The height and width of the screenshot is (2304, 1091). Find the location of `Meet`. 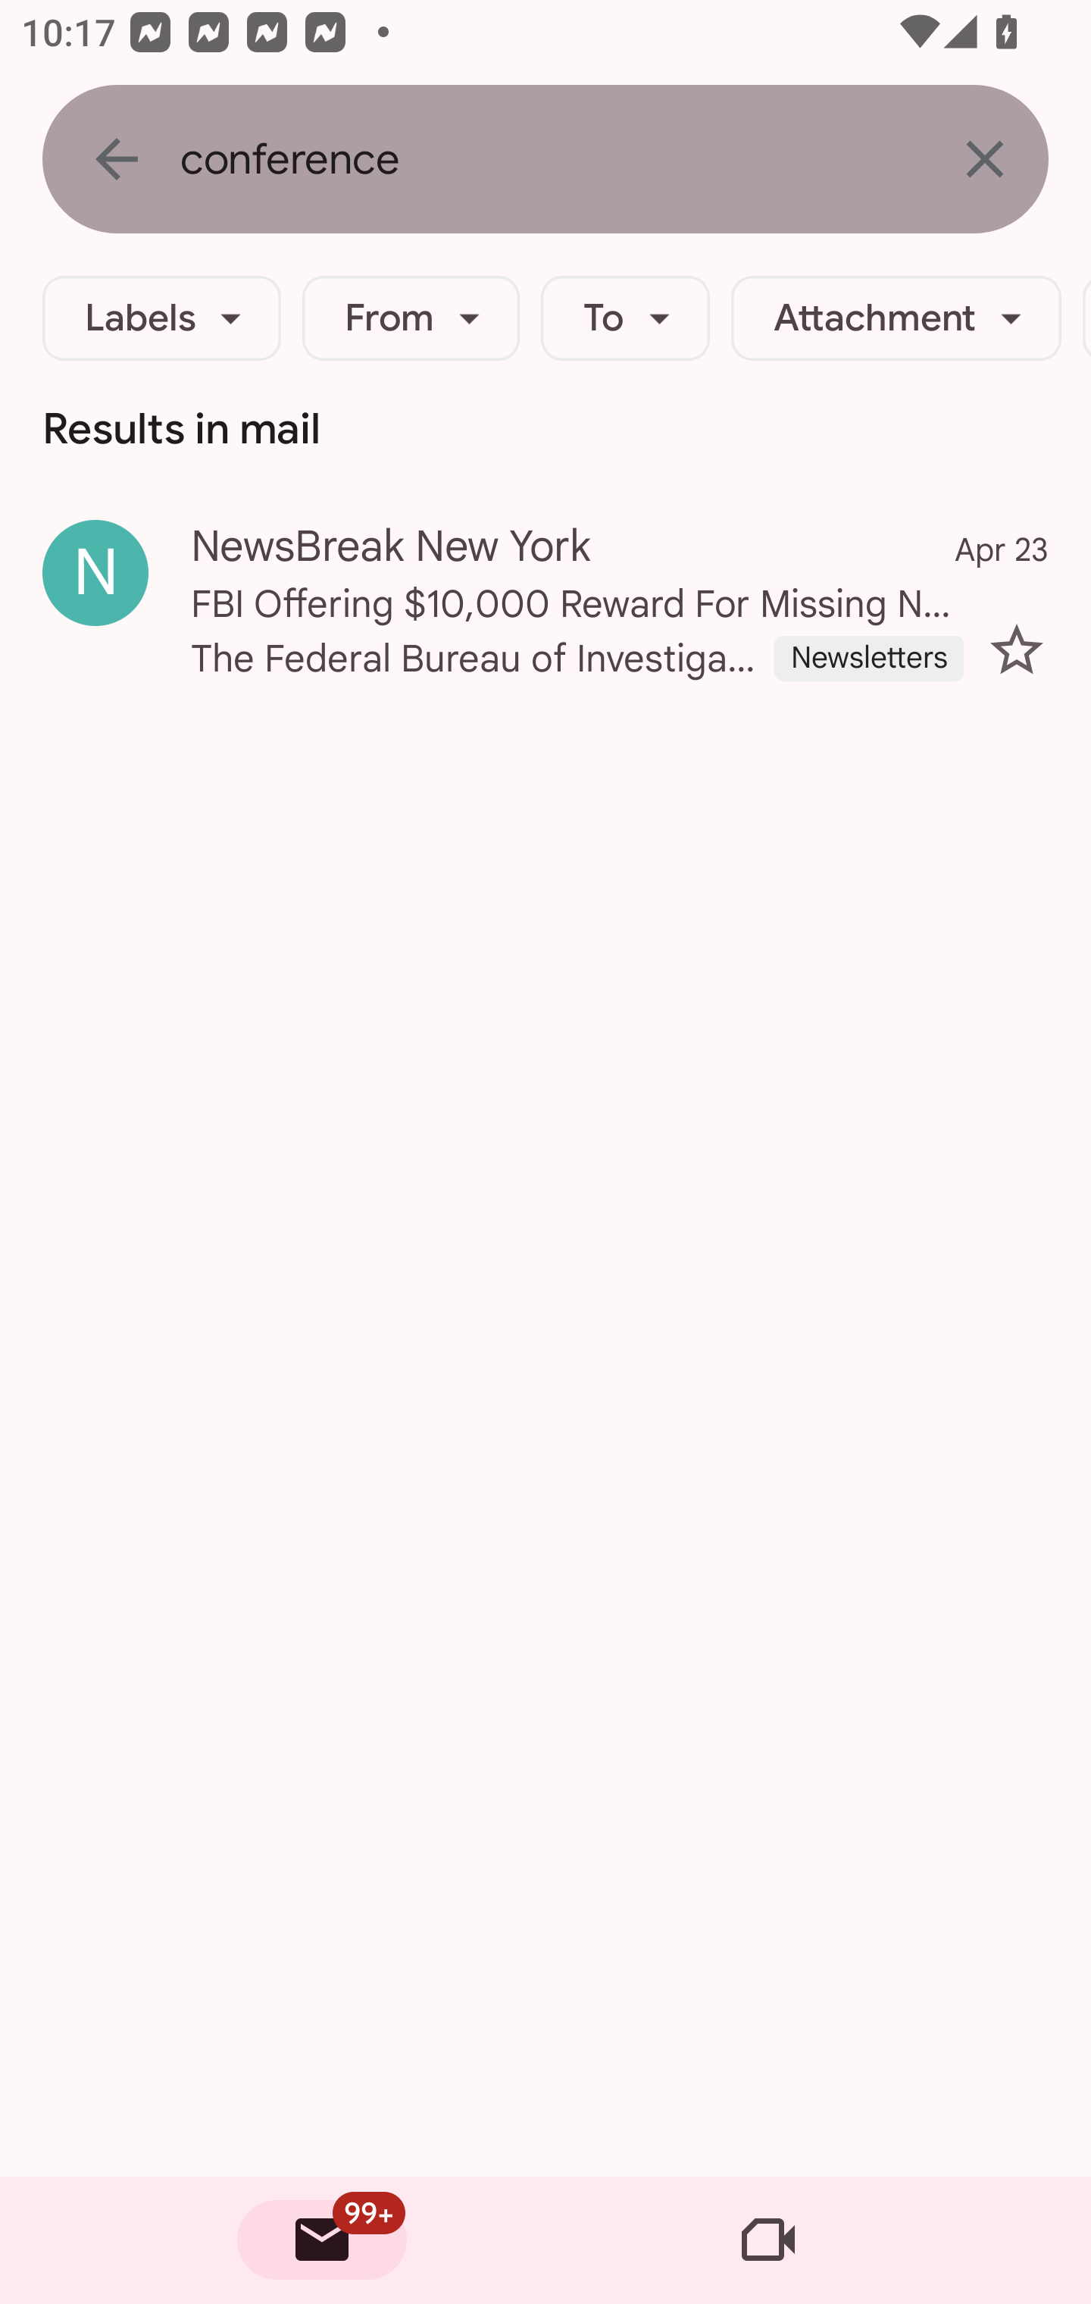

Meet is located at coordinates (768, 2240).